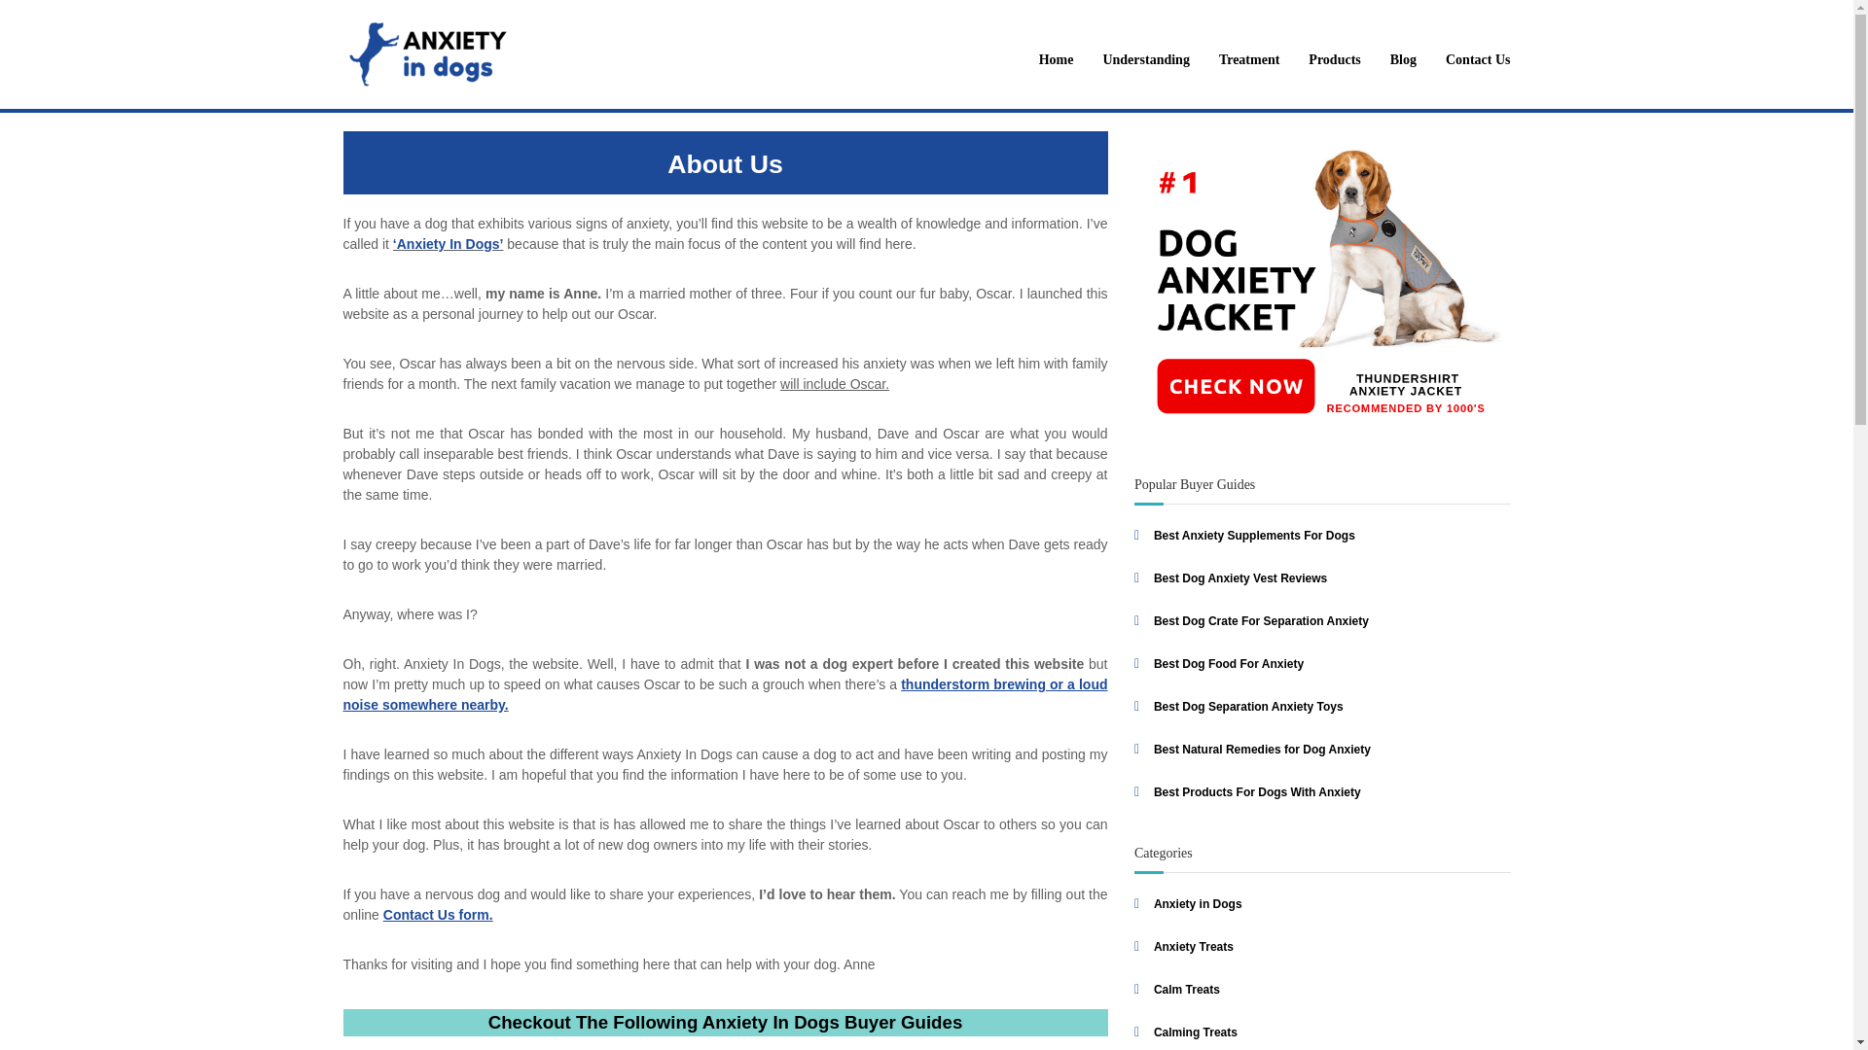  What do you see at coordinates (1263, 749) in the screenshot?
I see `Best Natural Remedies for Dog Anxiety` at bounding box center [1263, 749].